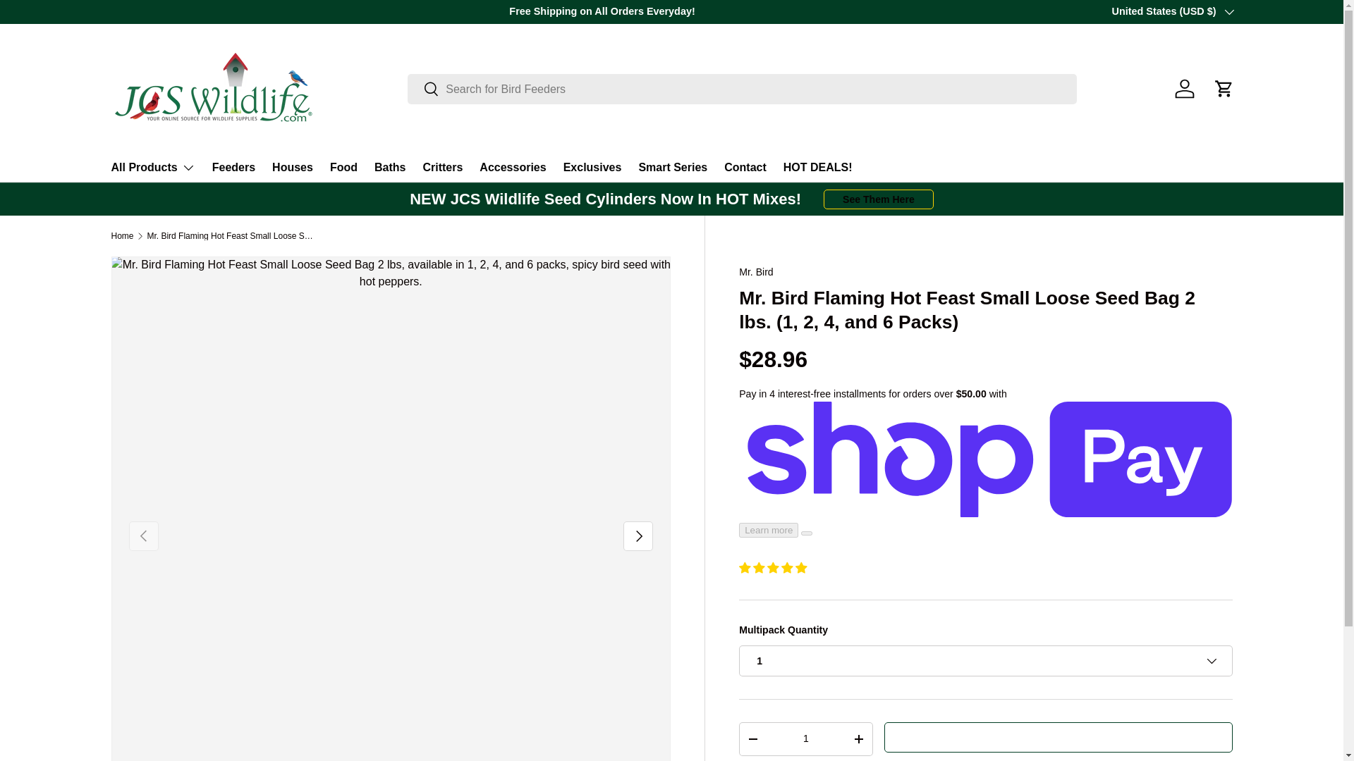  Describe the element at coordinates (745, 168) in the screenshot. I see `Contact` at that location.